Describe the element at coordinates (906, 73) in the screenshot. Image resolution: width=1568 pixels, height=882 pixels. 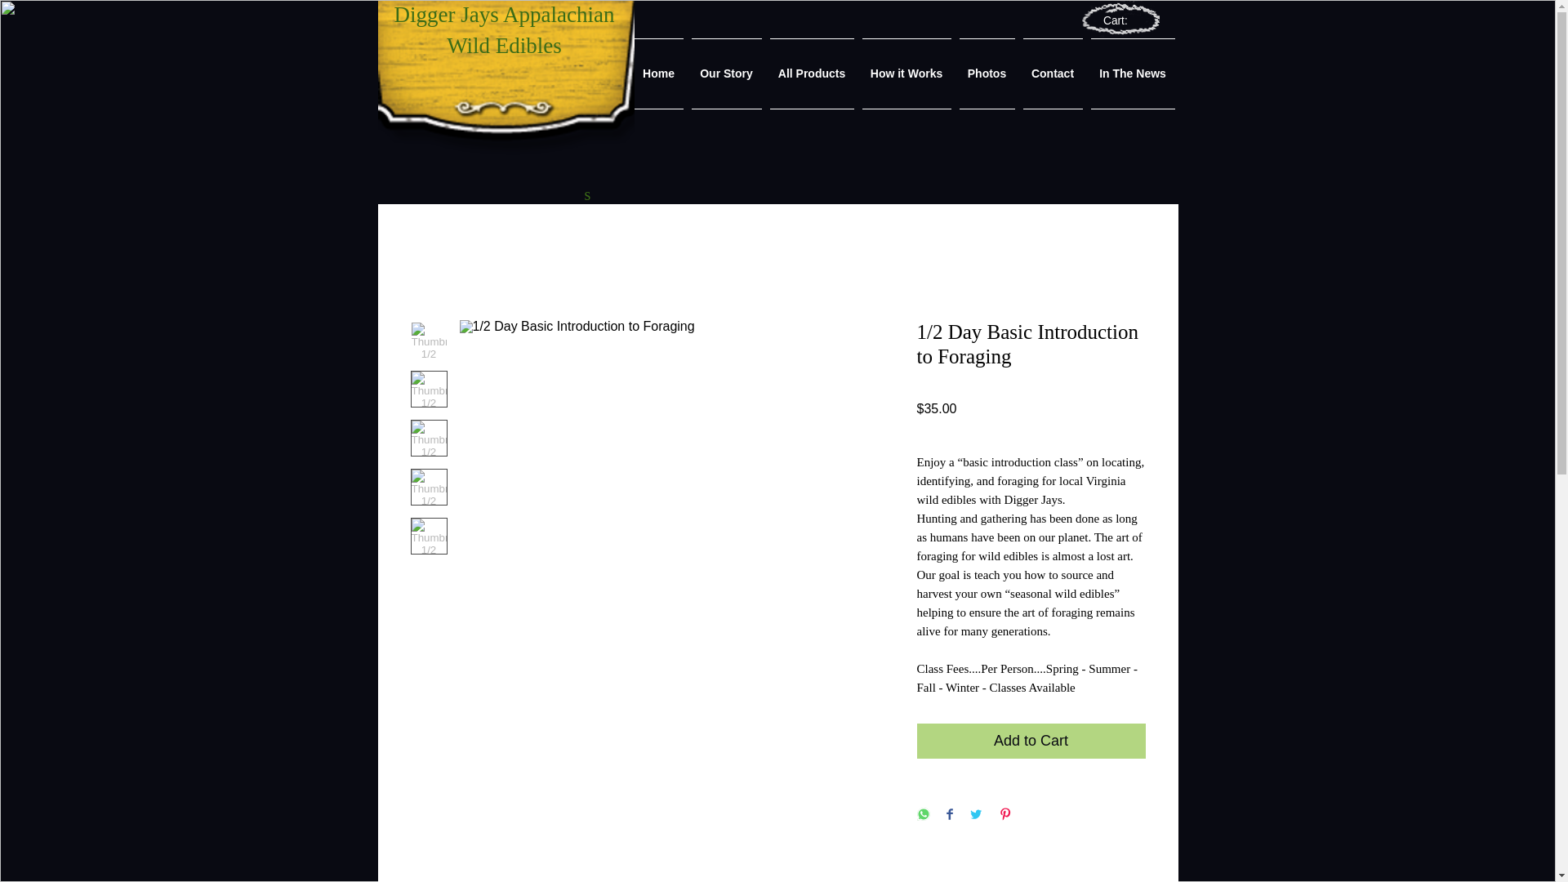
I see `How it Works` at that location.